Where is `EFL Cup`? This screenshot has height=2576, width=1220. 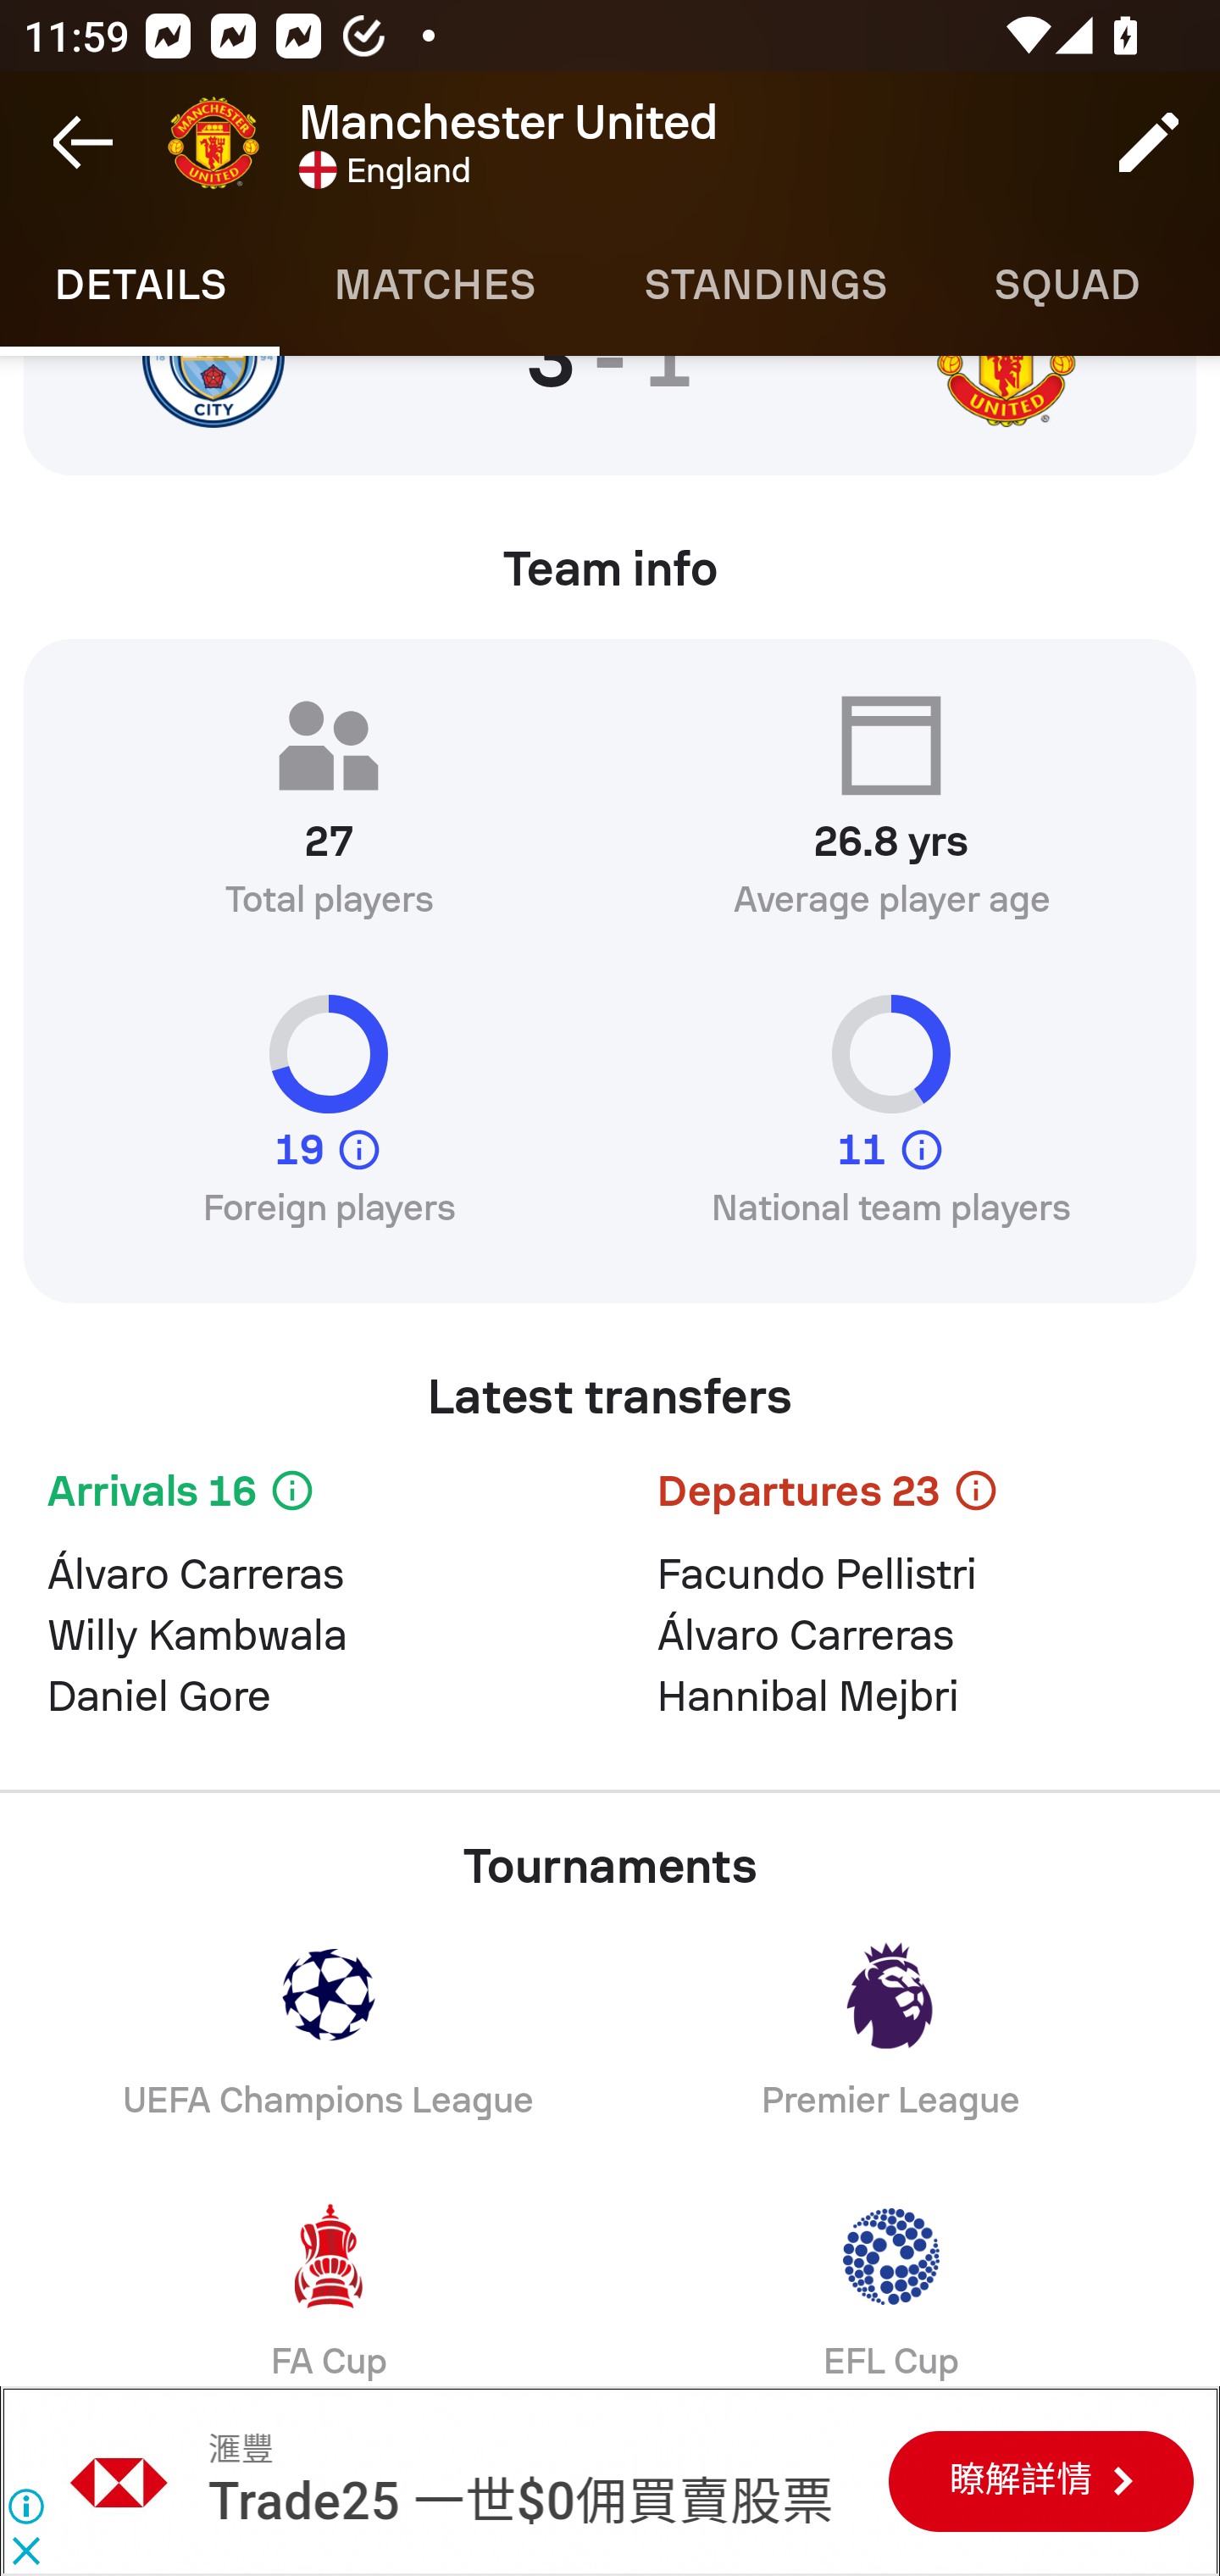
EFL Cup is located at coordinates (891, 2285).